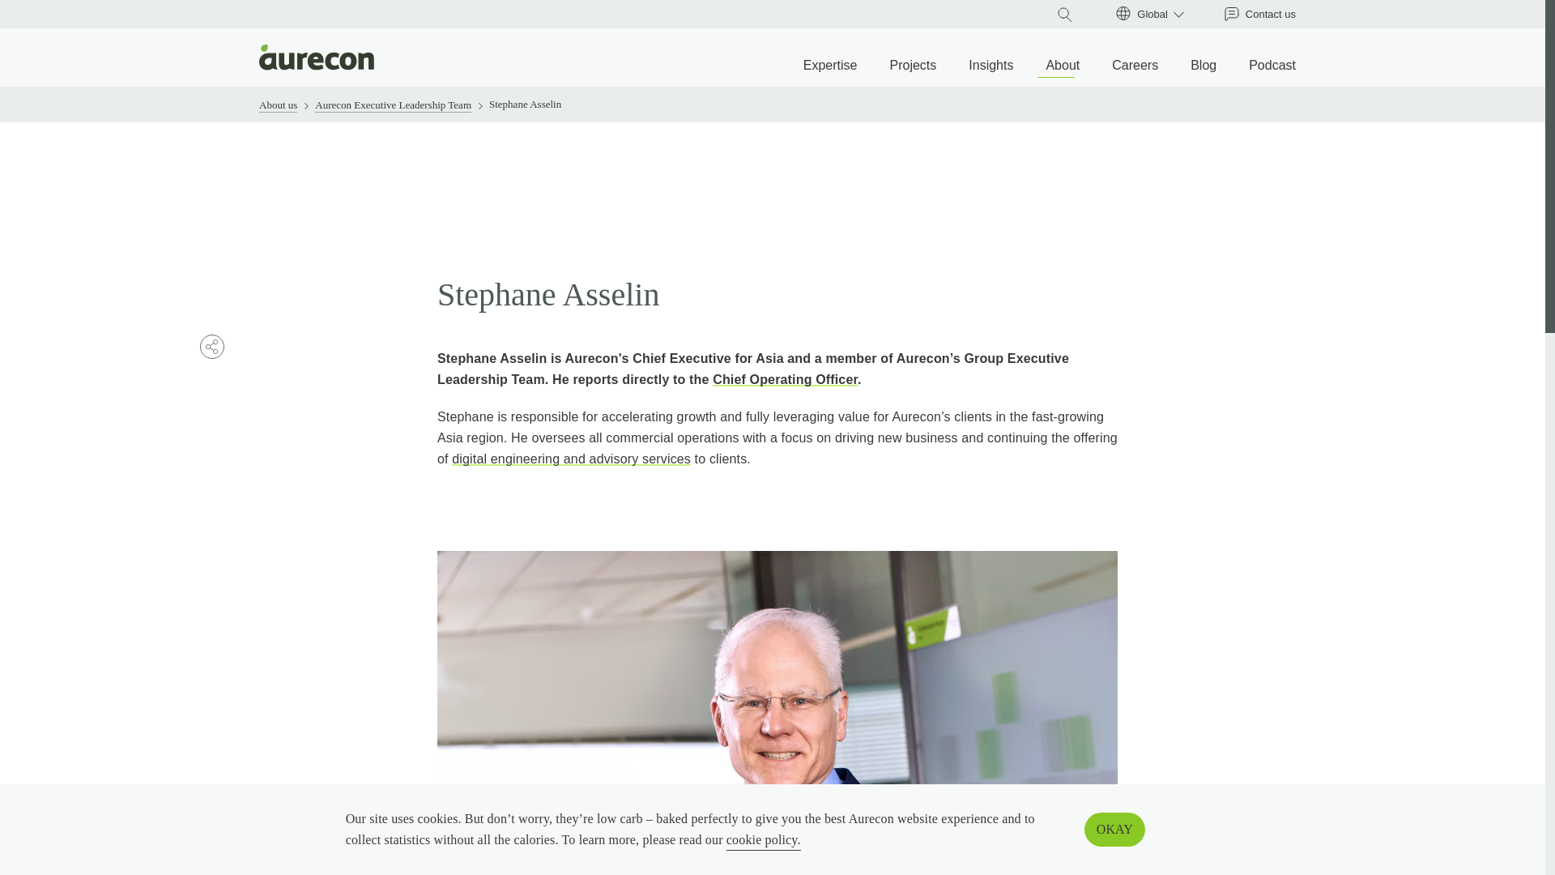 The image size is (1555, 875). What do you see at coordinates (912, 65) in the screenshot?
I see `Projects` at bounding box center [912, 65].